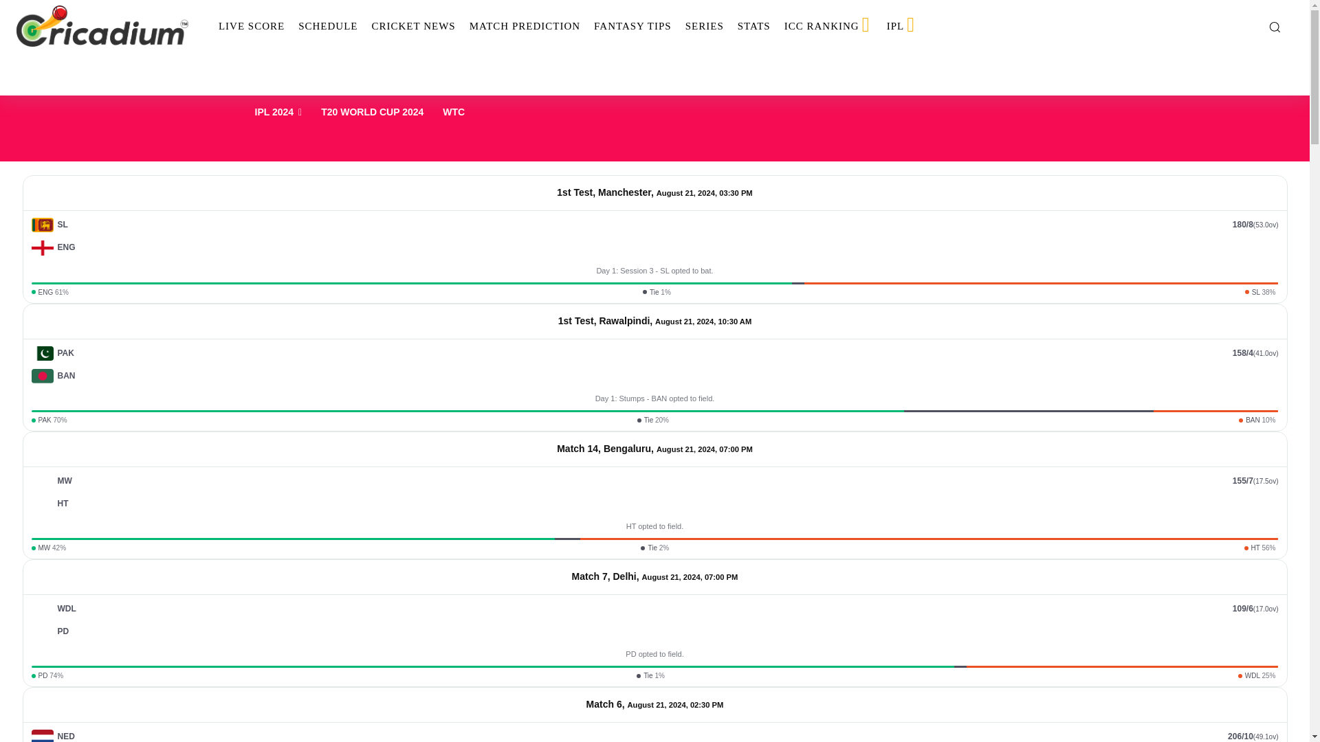  Describe the element at coordinates (753, 26) in the screenshot. I see `STATS` at that location.